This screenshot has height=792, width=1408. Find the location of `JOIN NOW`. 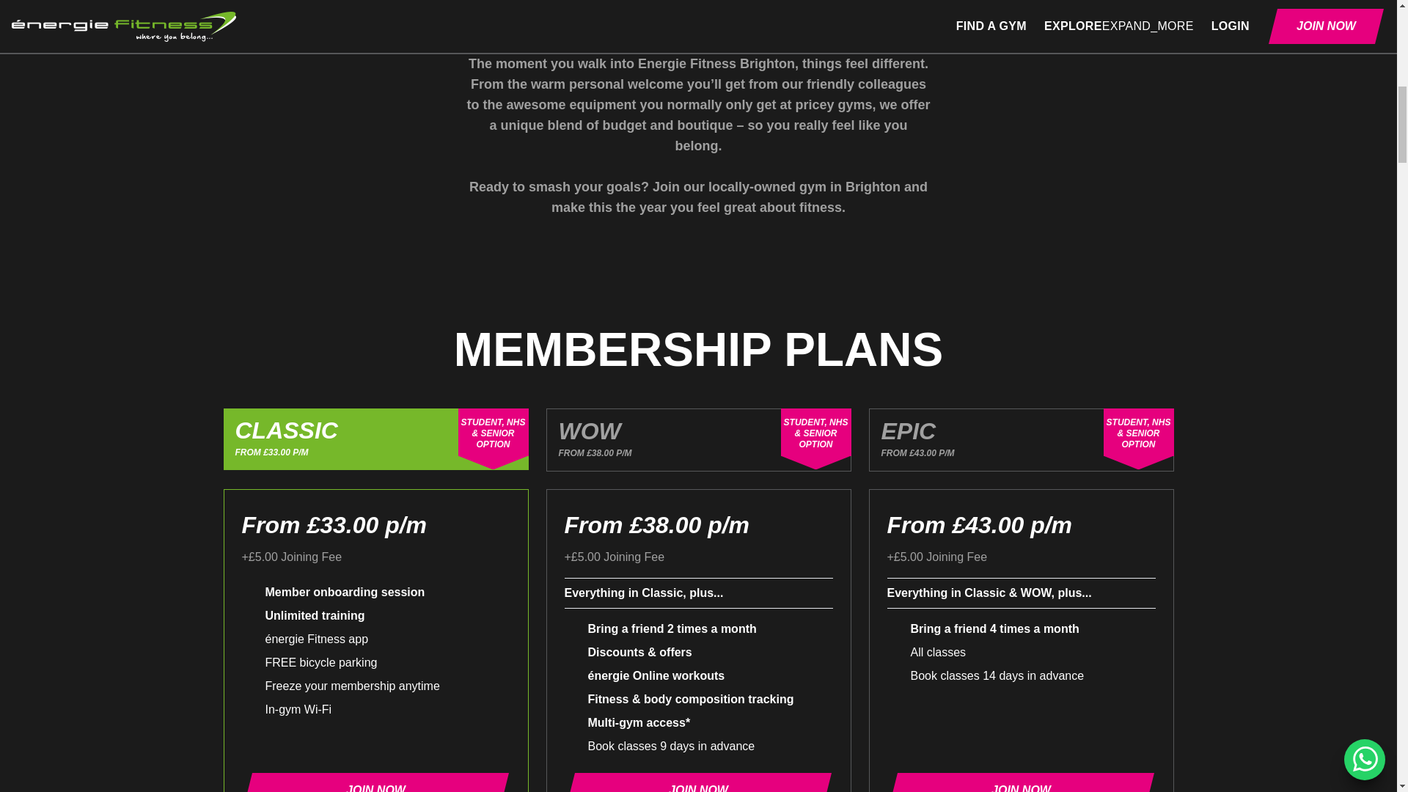

JOIN NOW is located at coordinates (1021, 782).